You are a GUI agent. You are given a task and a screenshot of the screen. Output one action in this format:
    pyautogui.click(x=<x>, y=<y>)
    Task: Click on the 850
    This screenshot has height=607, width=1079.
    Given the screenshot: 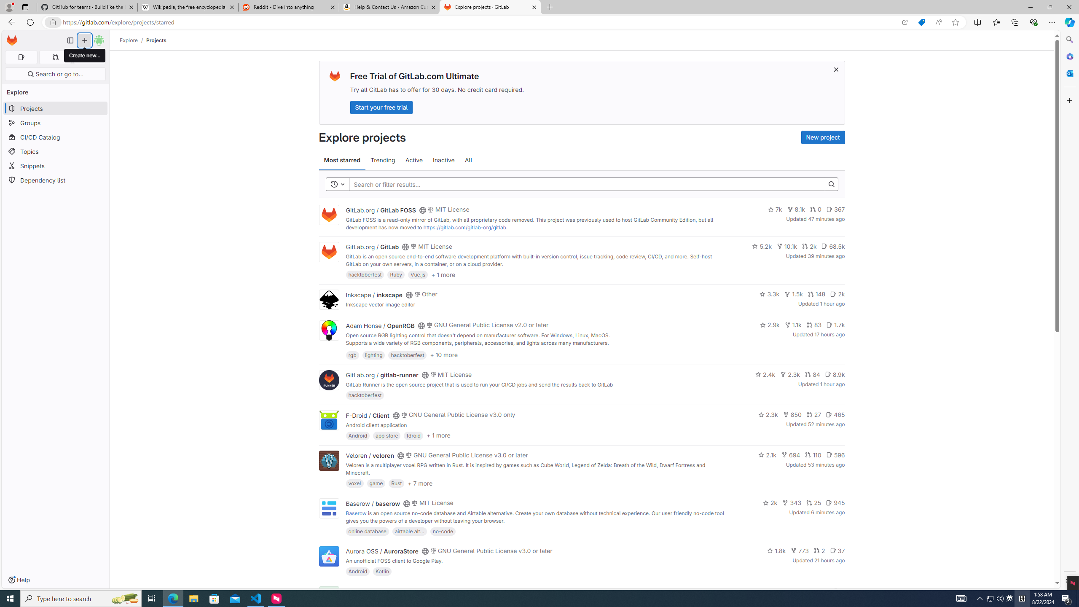 What is the action you would take?
    pyautogui.click(x=792, y=415)
    